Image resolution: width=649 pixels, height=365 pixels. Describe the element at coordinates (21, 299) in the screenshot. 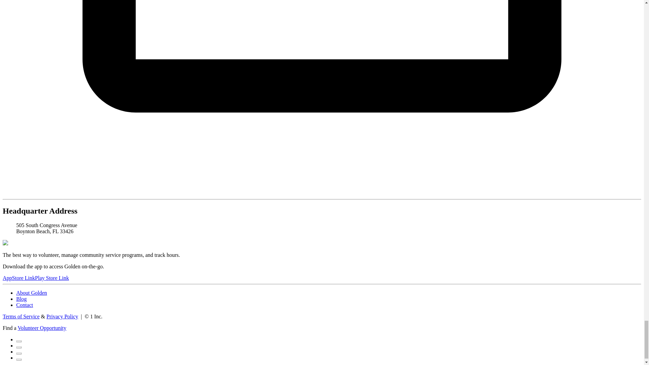

I see `Blog` at that location.